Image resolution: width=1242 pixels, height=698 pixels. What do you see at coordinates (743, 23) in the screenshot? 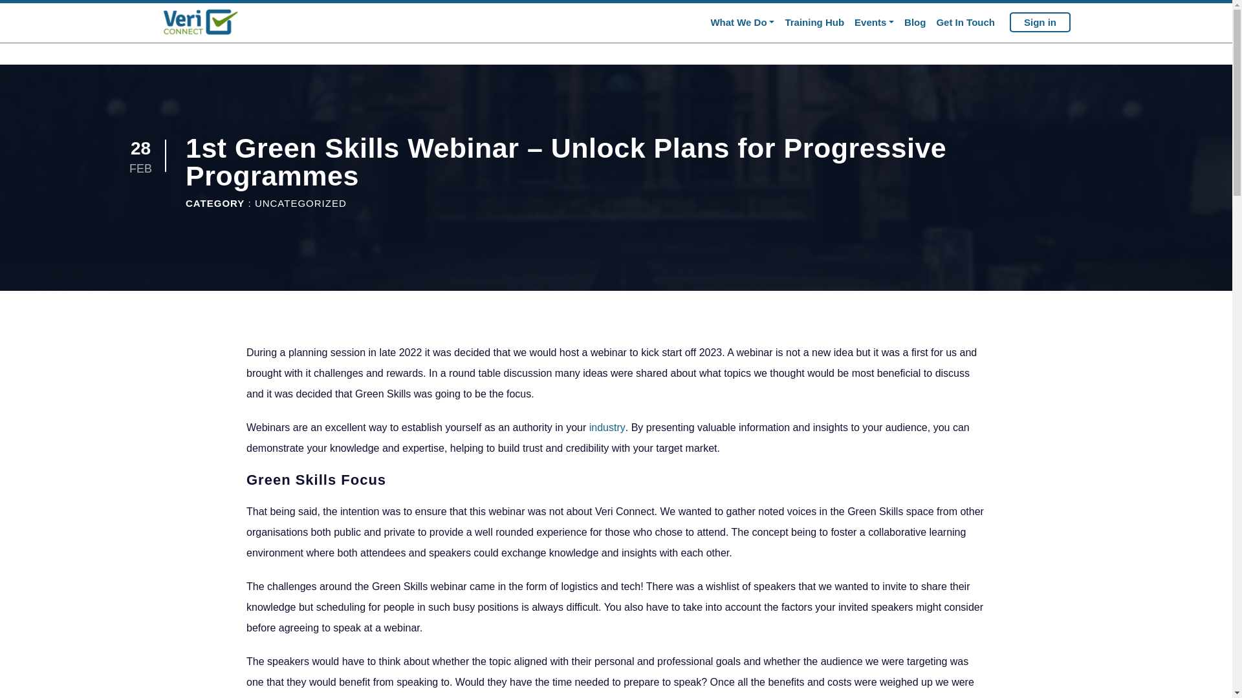
I see `What We Do` at bounding box center [743, 23].